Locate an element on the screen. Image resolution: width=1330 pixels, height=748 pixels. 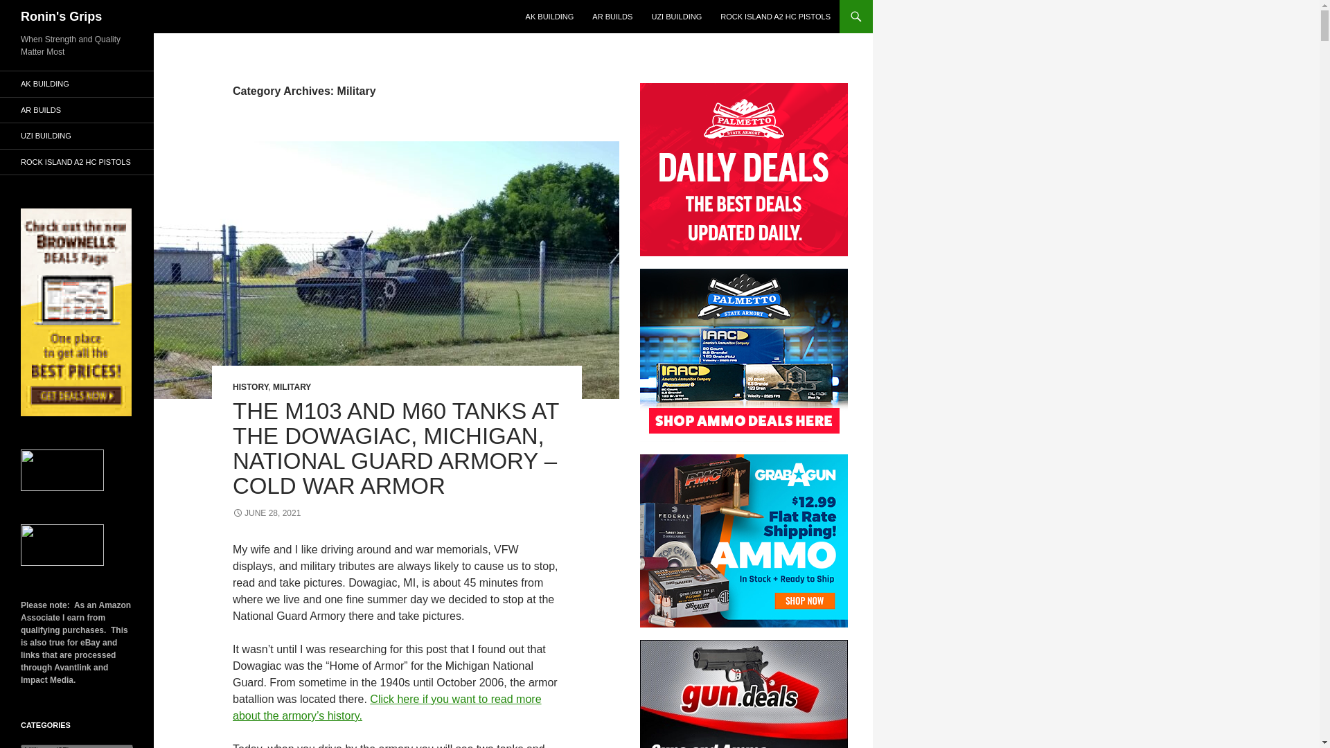
AK BUILDING is located at coordinates (549, 17).